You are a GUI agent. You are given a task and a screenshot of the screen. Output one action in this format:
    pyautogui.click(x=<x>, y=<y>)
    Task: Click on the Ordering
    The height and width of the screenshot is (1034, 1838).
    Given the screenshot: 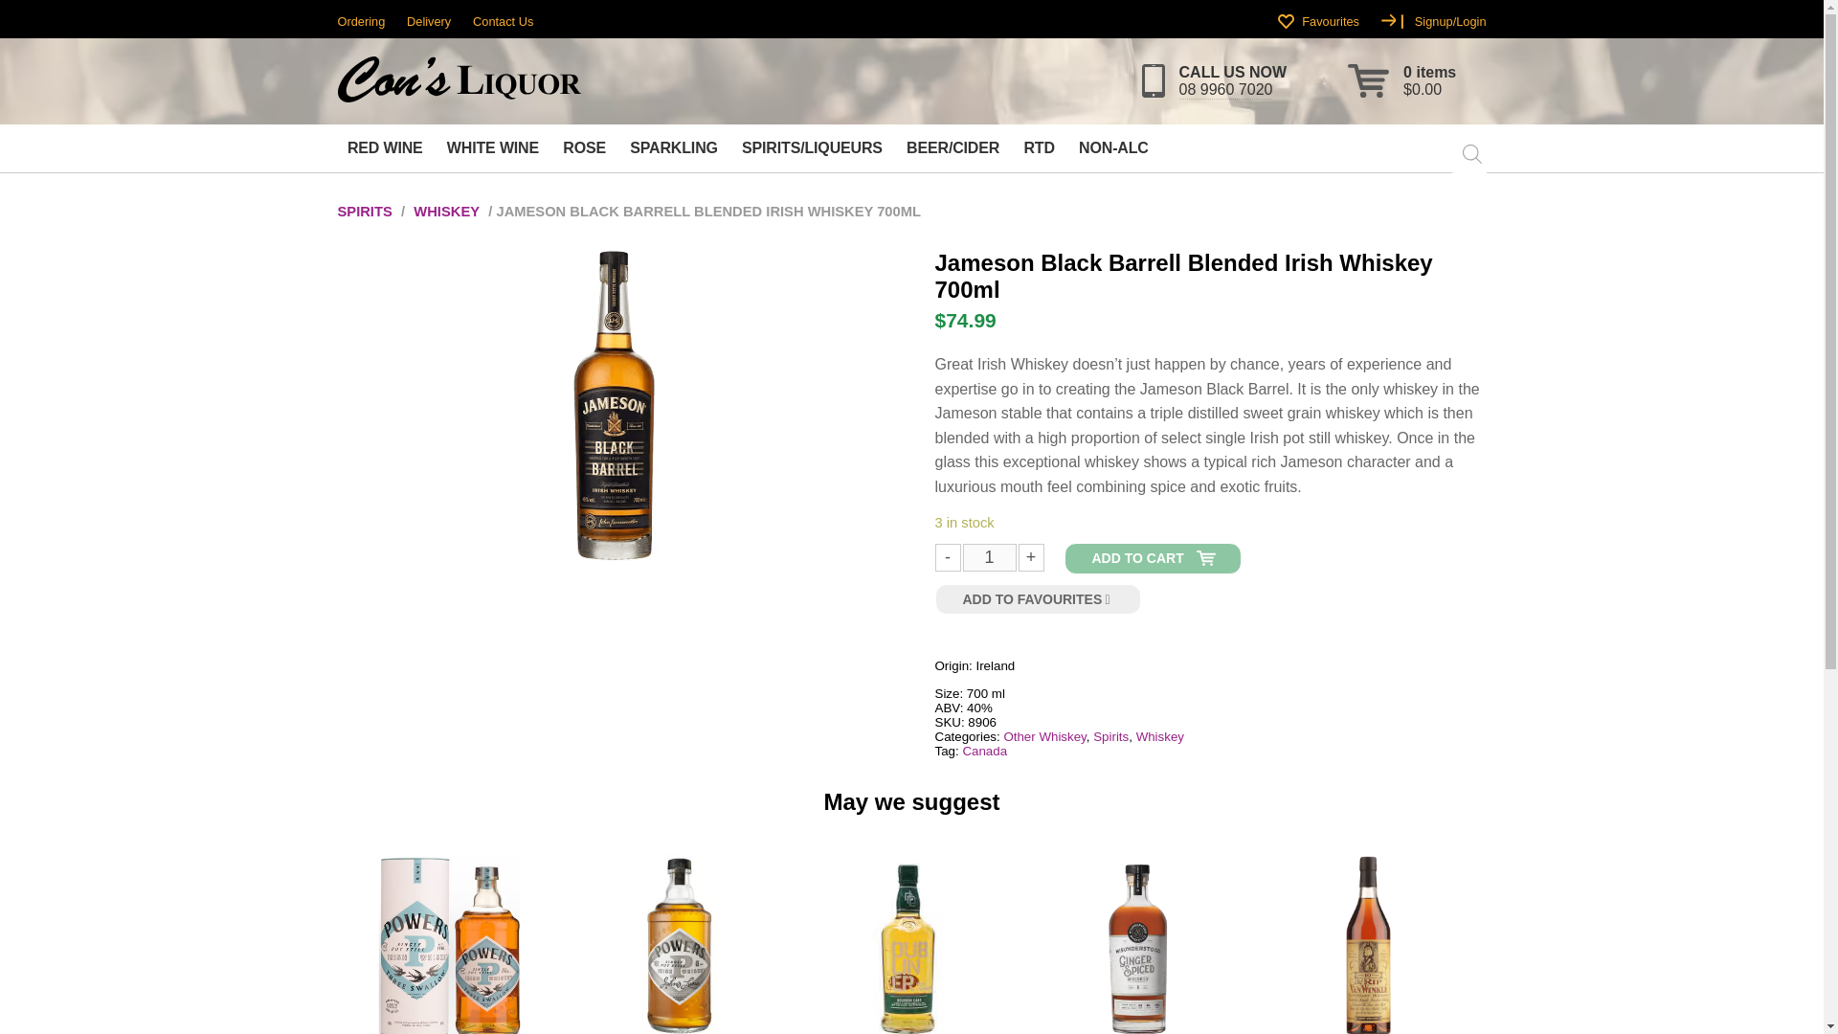 What is the action you would take?
    pyautogui.click(x=360, y=21)
    